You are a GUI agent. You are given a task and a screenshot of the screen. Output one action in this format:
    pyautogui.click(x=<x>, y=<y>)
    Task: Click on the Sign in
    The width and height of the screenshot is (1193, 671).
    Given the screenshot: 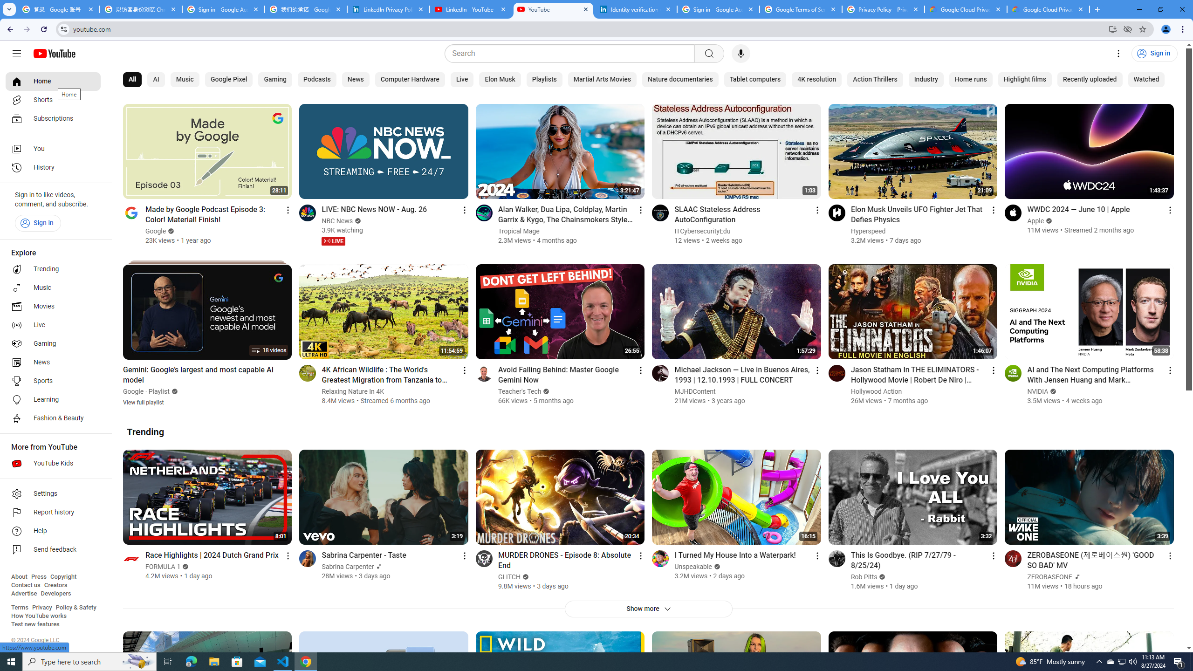 What is the action you would take?
    pyautogui.click(x=37, y=223)
    